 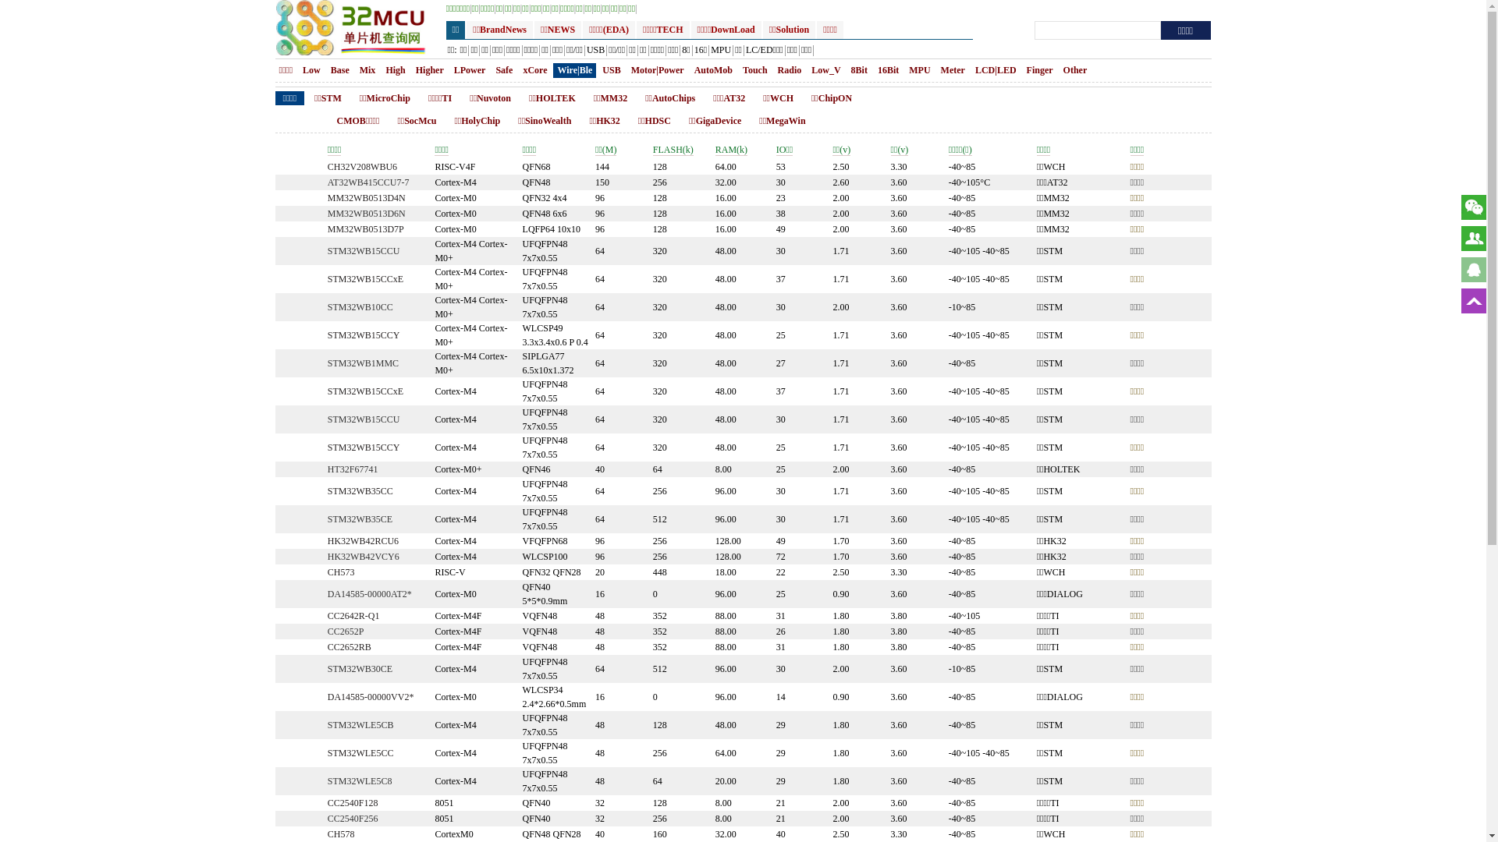 What do you see at coordinates (364, 419) in the screenshot?
I see `STM32WB15CCU` at bounding box center [364, 419].